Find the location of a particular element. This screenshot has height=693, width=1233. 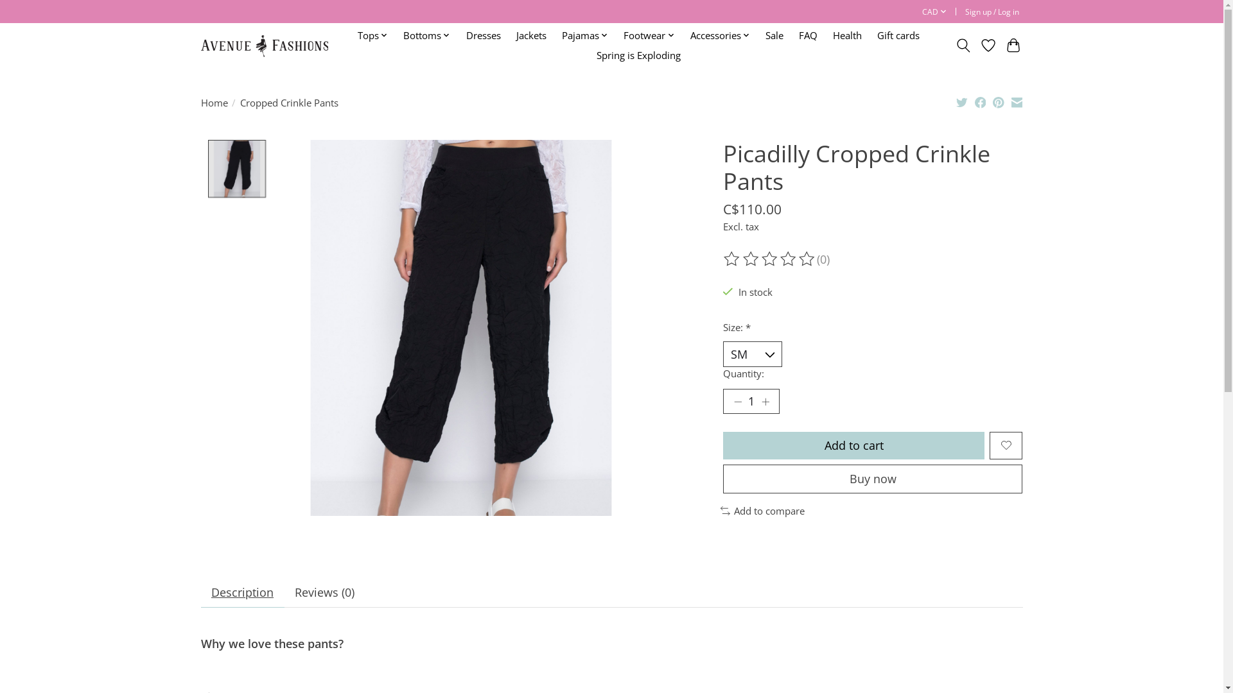

Add to cart is located at coordinates (854, 445).